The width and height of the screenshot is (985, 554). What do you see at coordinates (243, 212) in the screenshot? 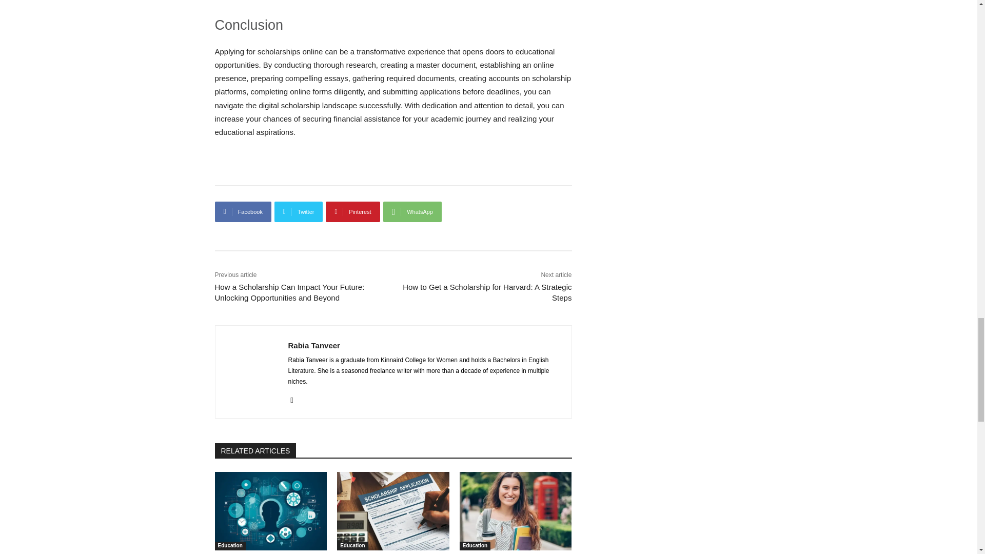
I see `Facebook` at bounding box center [243, 212].